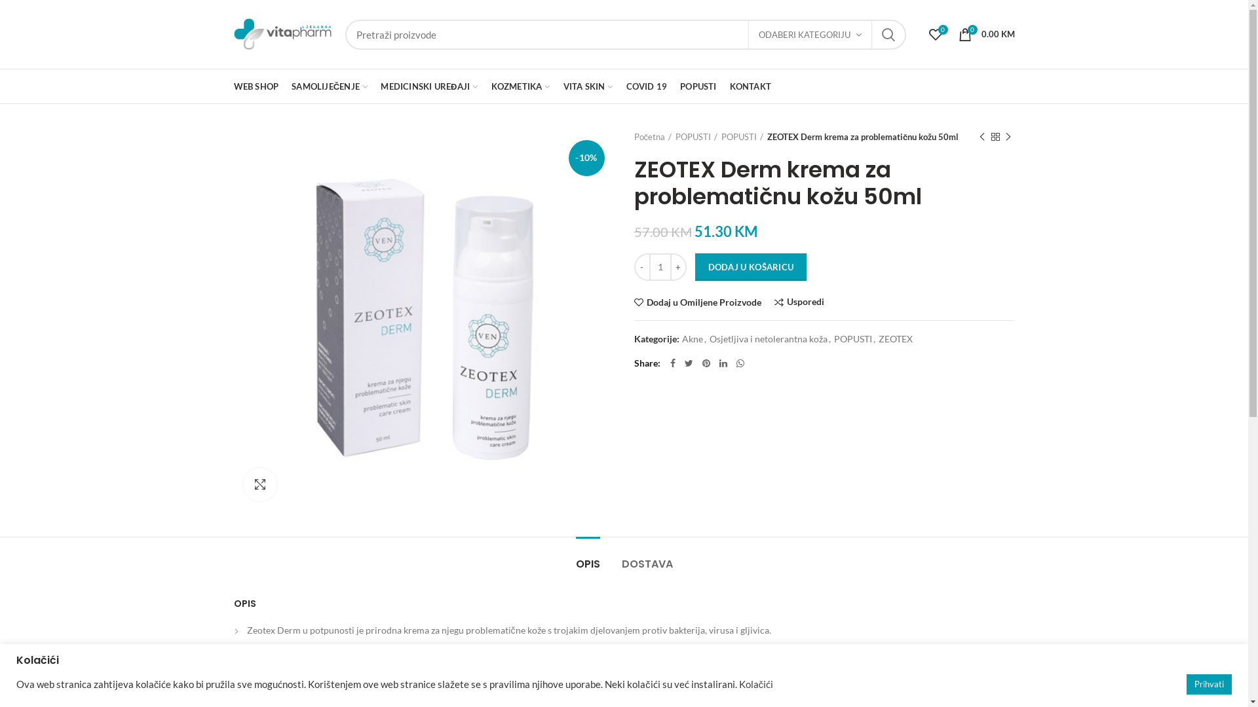  Describe the element at coordinates (256, 86) in the screenshot. I see `WEB SHOP` at that location.